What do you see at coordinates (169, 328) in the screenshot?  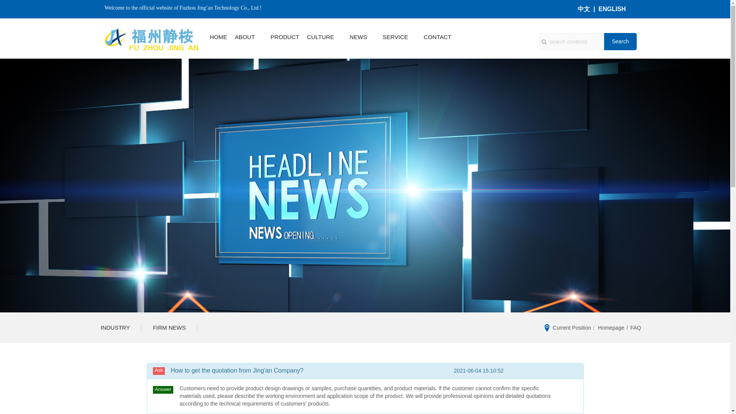 I see `FIRM NEWS` at bounding box center [169, 328].